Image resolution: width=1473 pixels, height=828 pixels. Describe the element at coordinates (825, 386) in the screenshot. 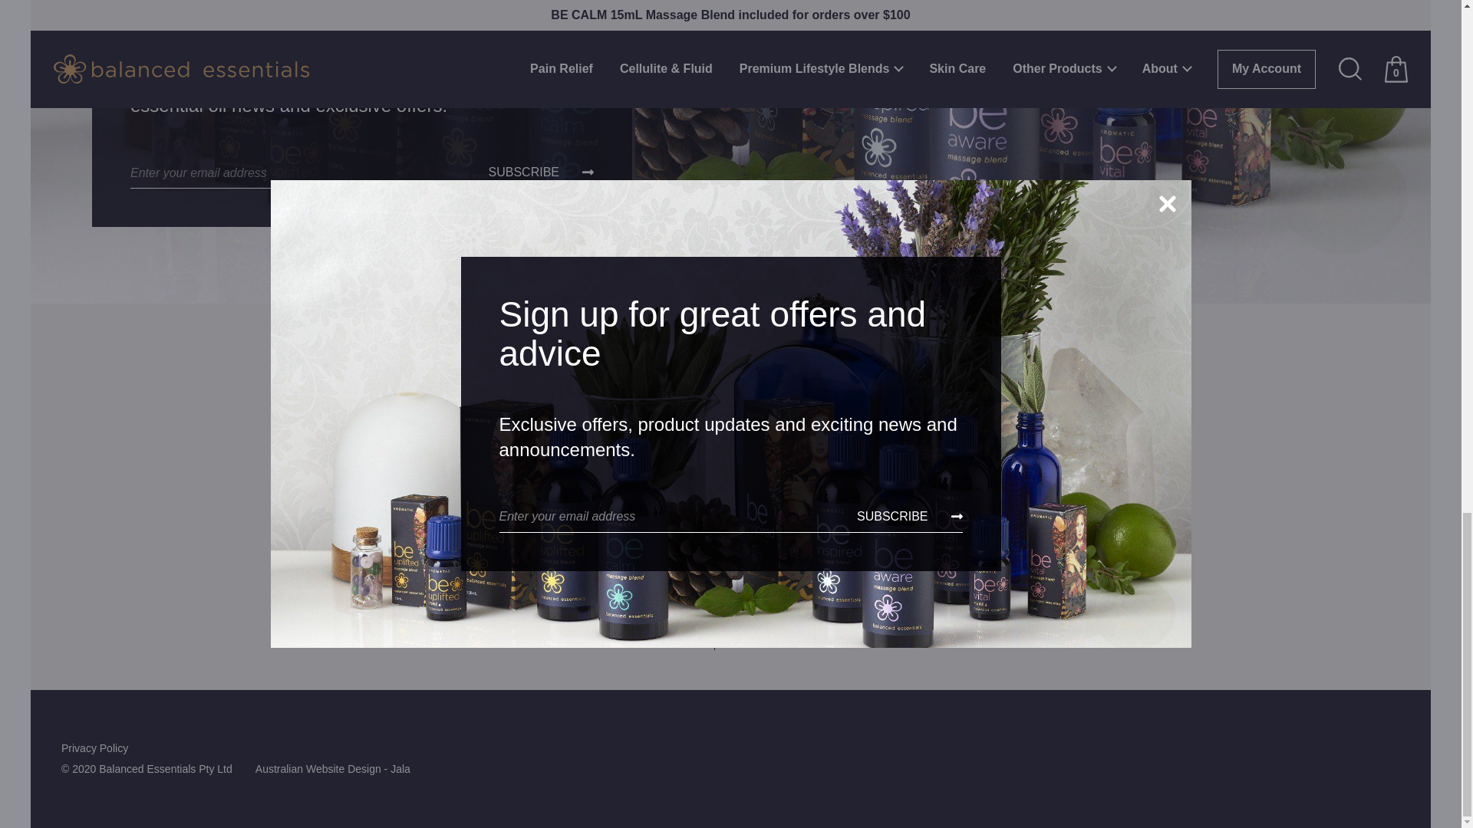

I see `Pain Relief` at that location.